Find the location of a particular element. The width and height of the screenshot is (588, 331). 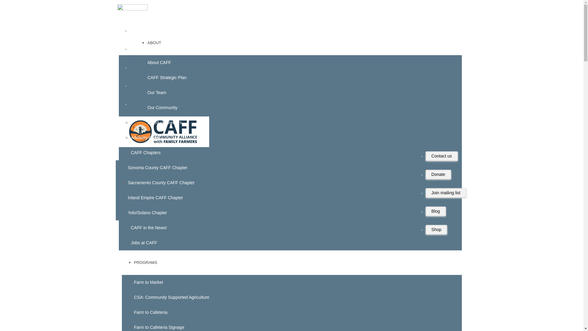

Farm to Cafeteria Signage is located at coordinates (159, 327).